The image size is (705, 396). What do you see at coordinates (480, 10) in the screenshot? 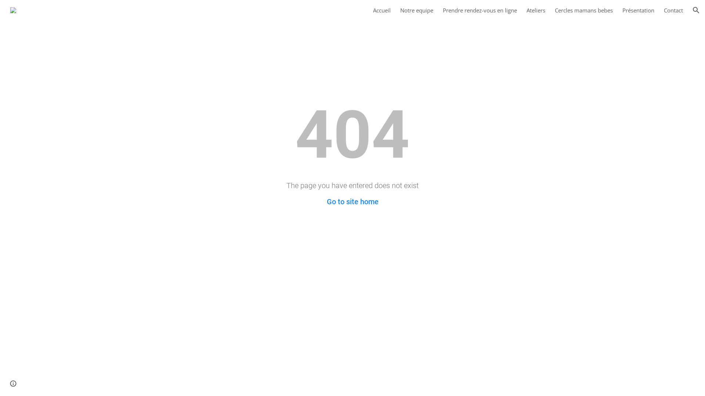
I see `Prendre rendez-vous en ligne` at bounding box center [480, 10].